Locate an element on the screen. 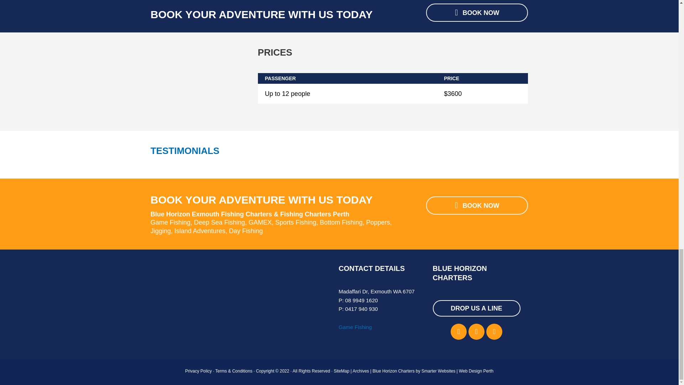 This screenshot has height=385, width=684. BOOK NOW is located at coordinates (477, 12).